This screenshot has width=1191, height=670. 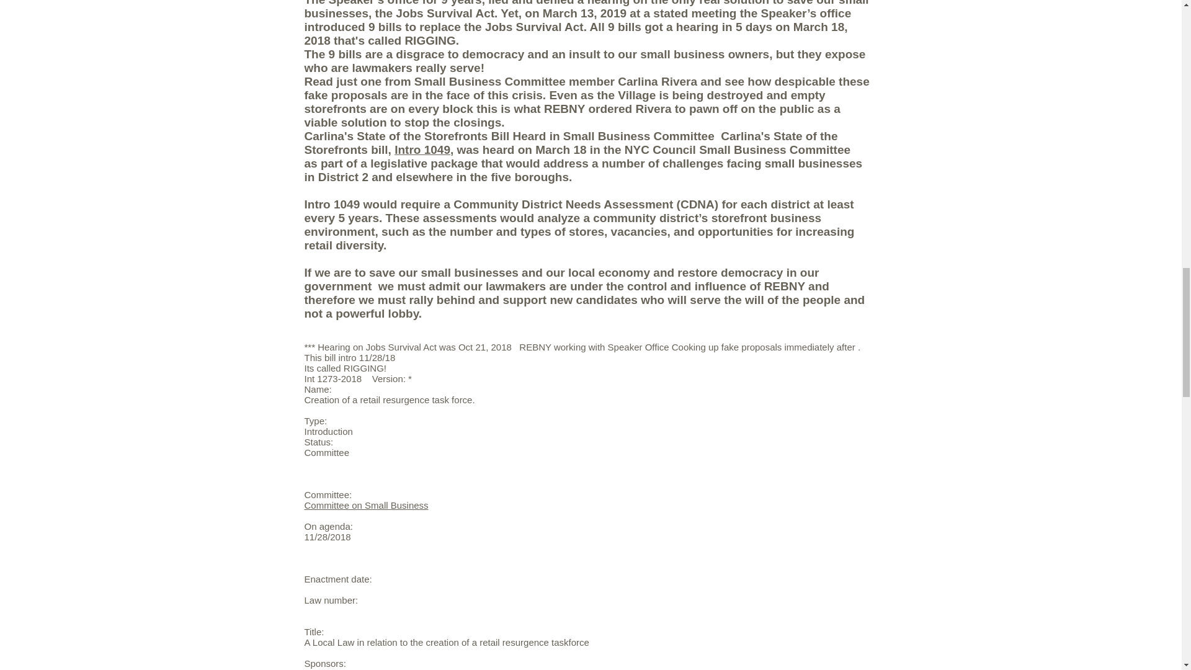 What do you see at coordinates (337, 669) in the screenshot?
I see `Rory I. Lancman` at bounding box center [337, 669].